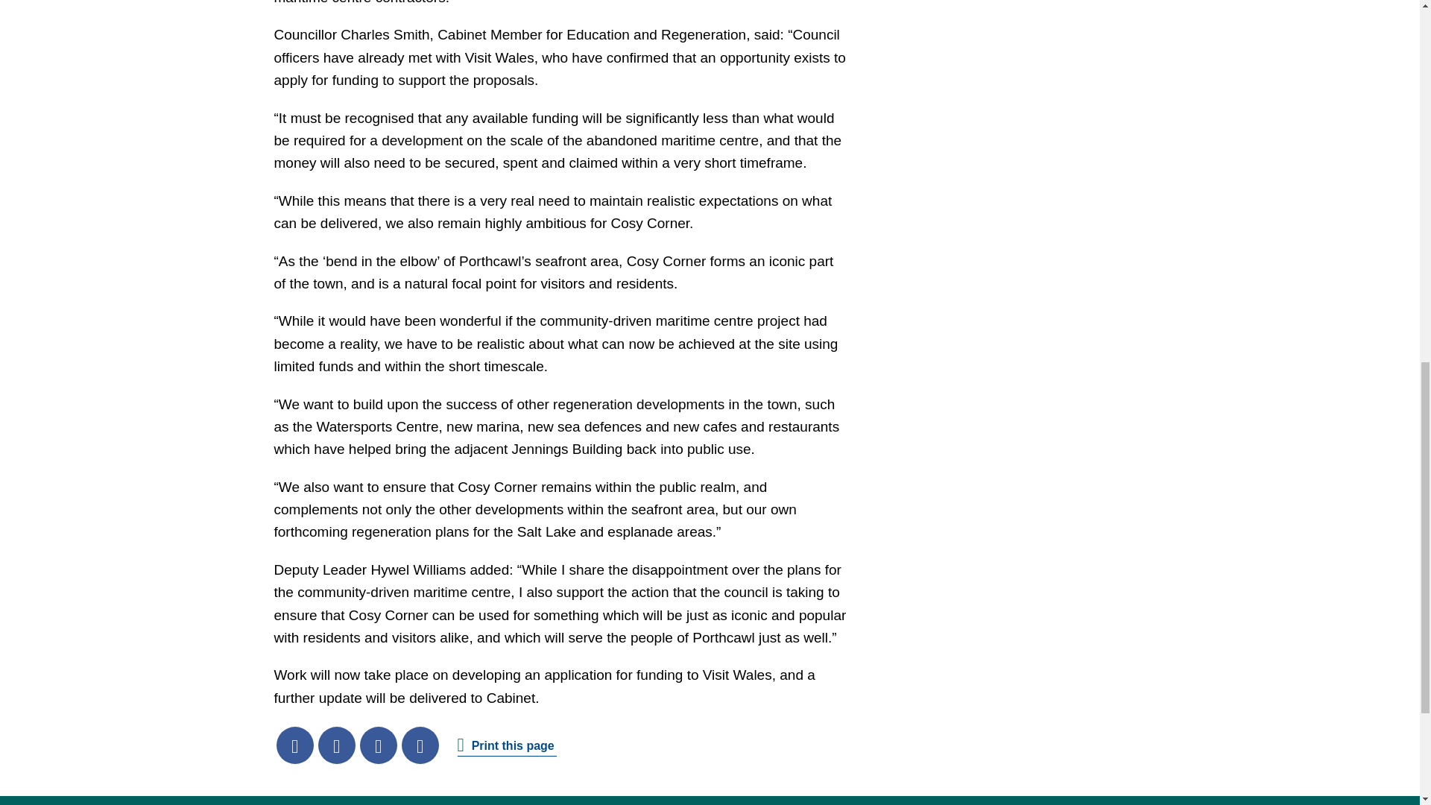 The image size is (1431, 805). I want to click on Share on Facebook, so click(294, 745).